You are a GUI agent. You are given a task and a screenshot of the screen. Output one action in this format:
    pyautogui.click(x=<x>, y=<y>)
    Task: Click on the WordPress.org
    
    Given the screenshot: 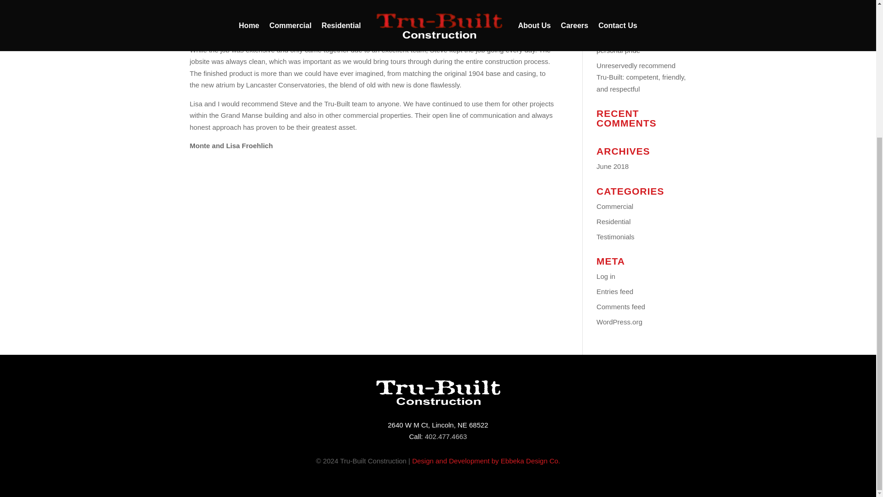 What is the action you would take?
    pyautogui.click(x=619, y=322)
    